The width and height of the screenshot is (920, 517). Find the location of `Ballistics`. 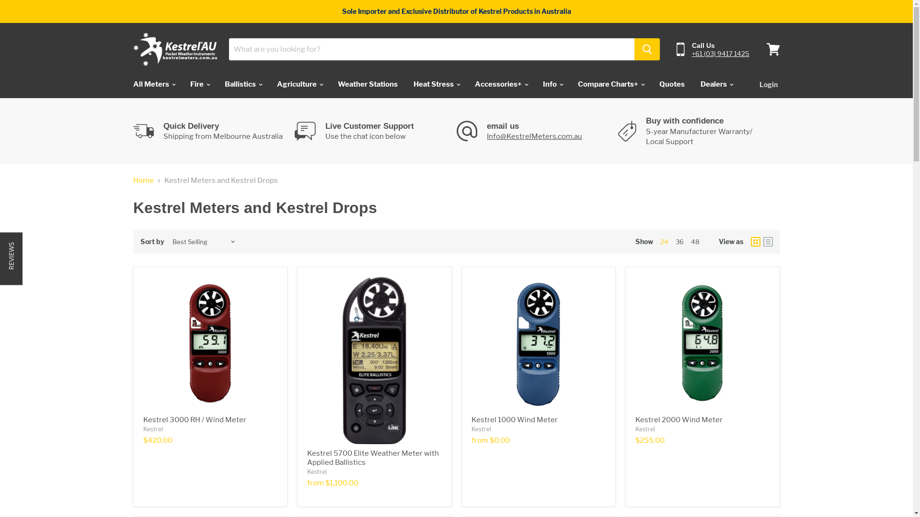

Ballistics is located at coordinates (243, 84).